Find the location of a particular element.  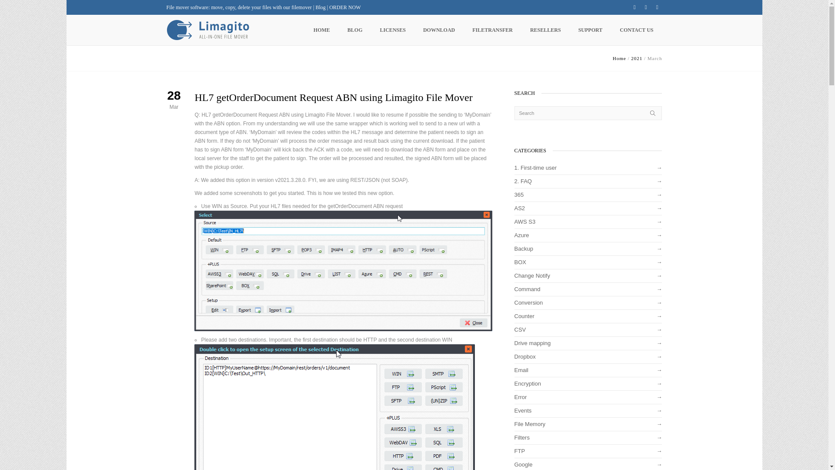

BLOG is located at coordinates (355, 30).